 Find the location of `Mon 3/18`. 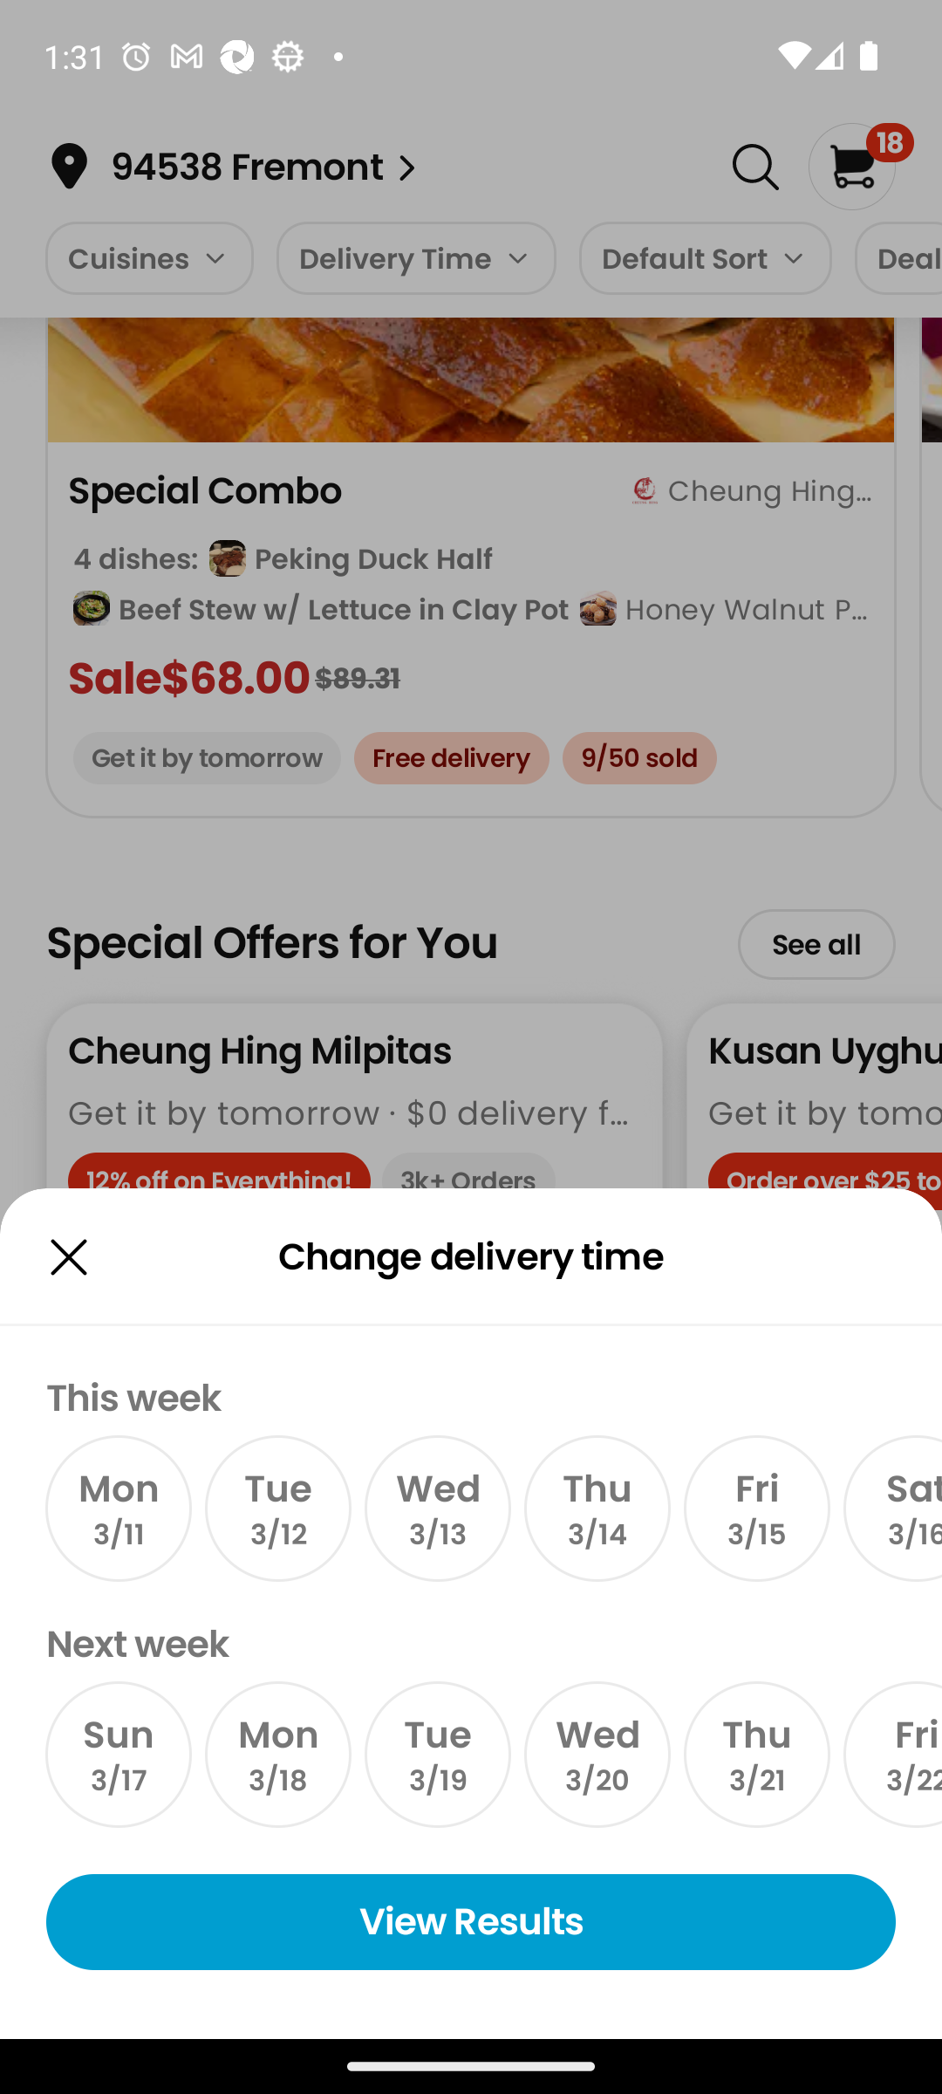

Mon 3/18 is located at coordinates (277, 1755).